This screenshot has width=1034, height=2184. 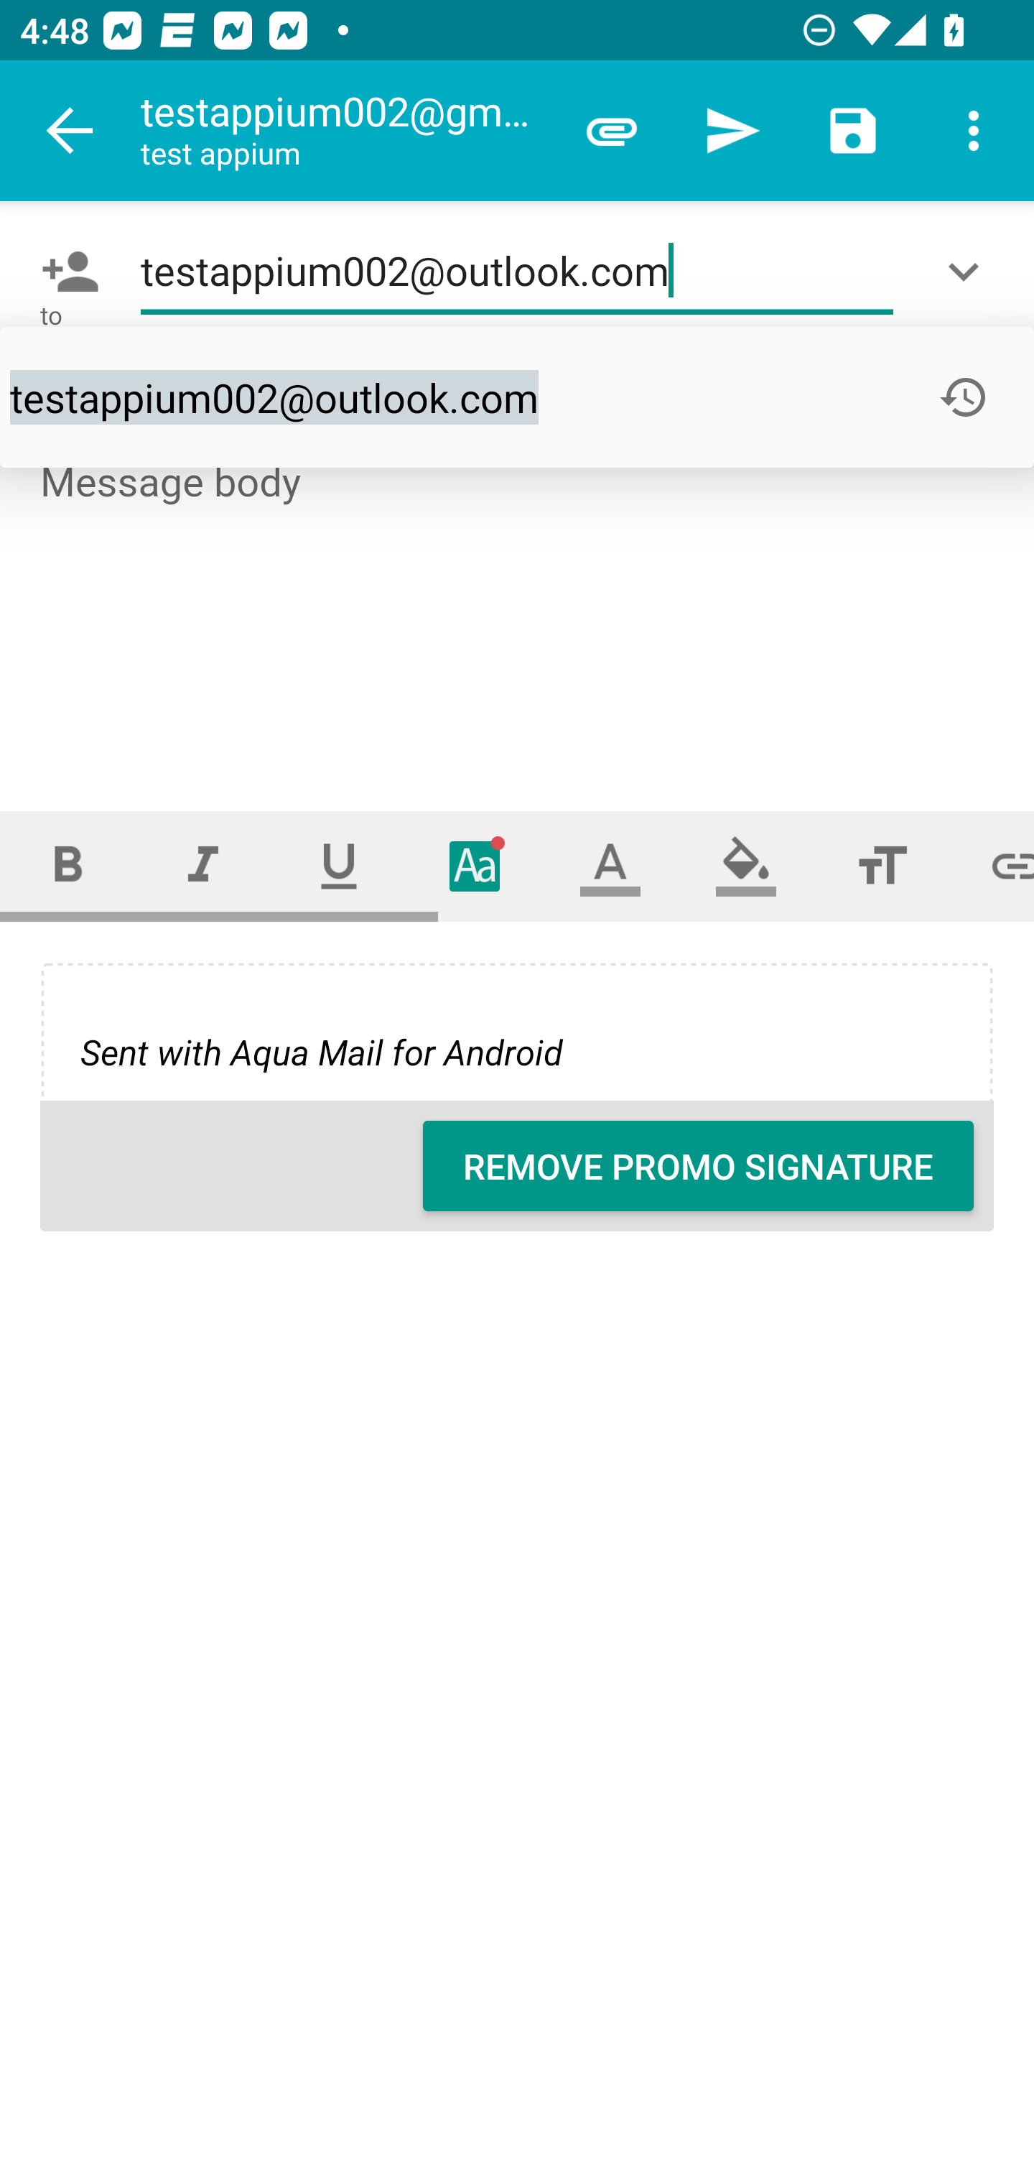 I want to click on More options, so click(x=974, y=131).